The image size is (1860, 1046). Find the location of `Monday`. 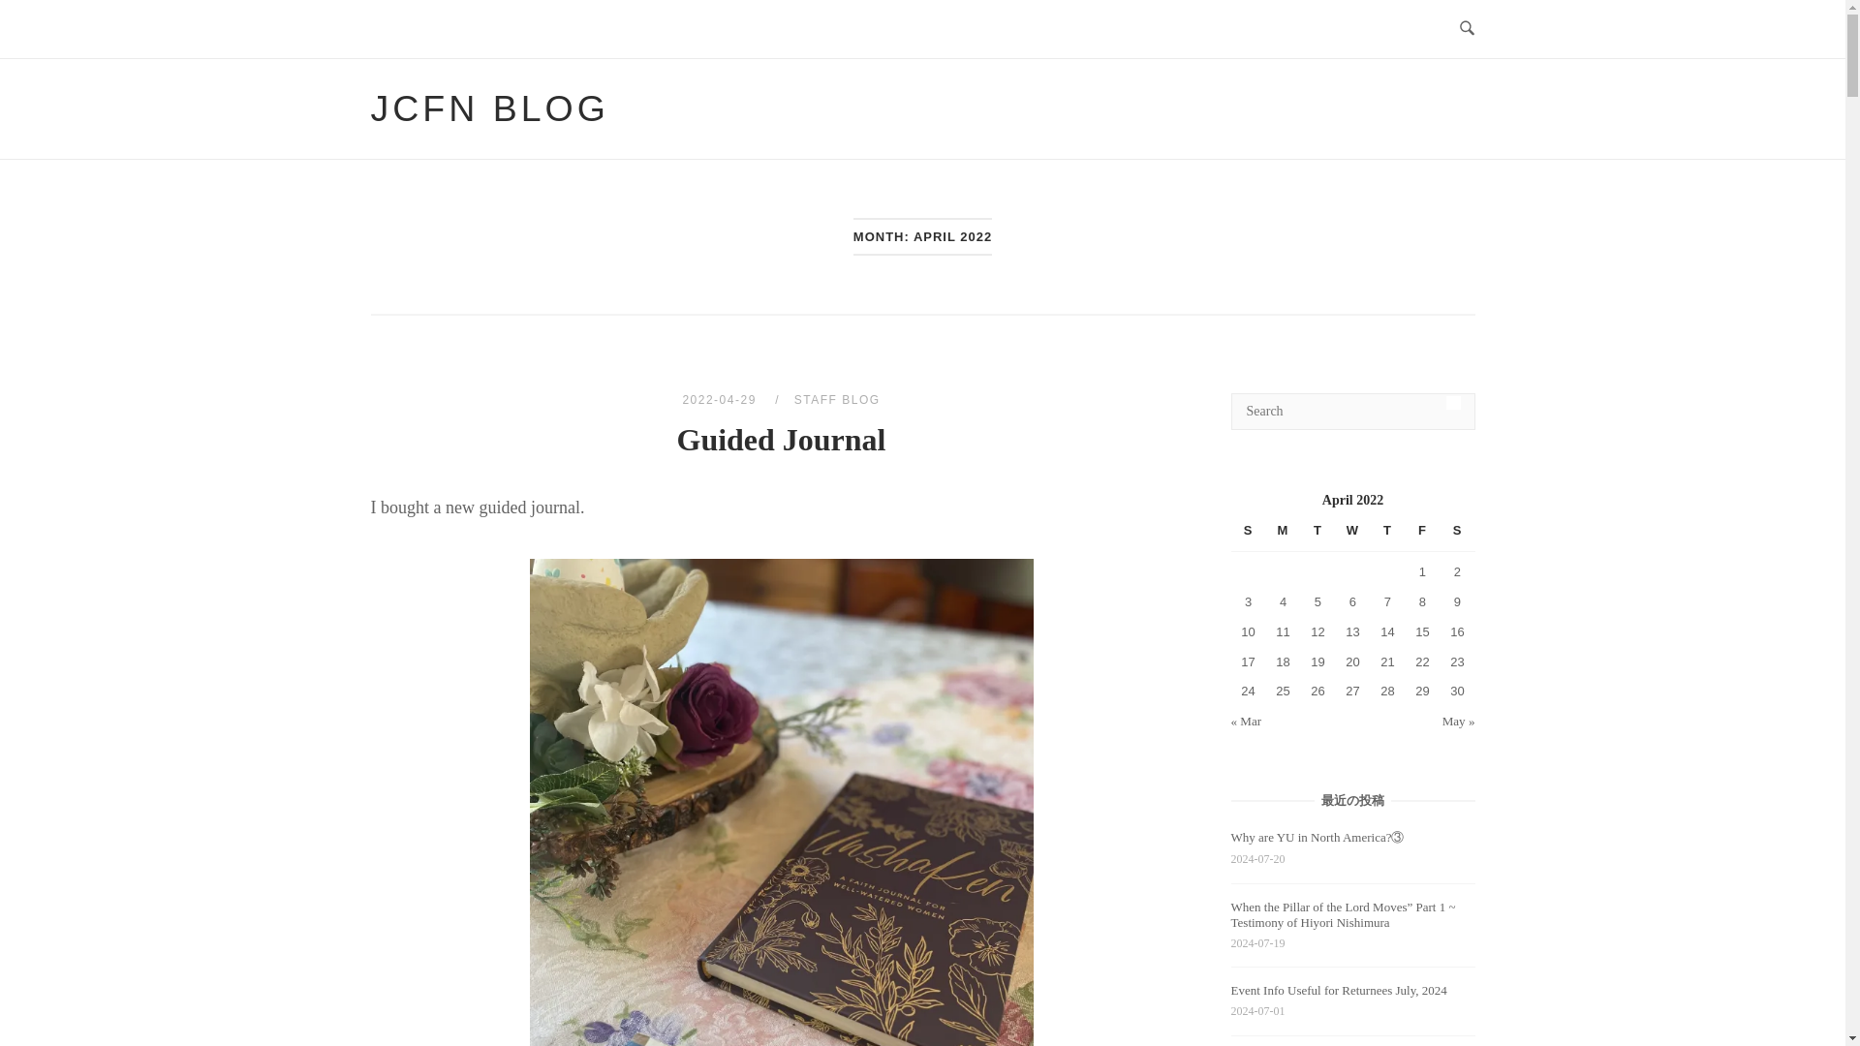

Monday is located at coordinates (1283, 535).